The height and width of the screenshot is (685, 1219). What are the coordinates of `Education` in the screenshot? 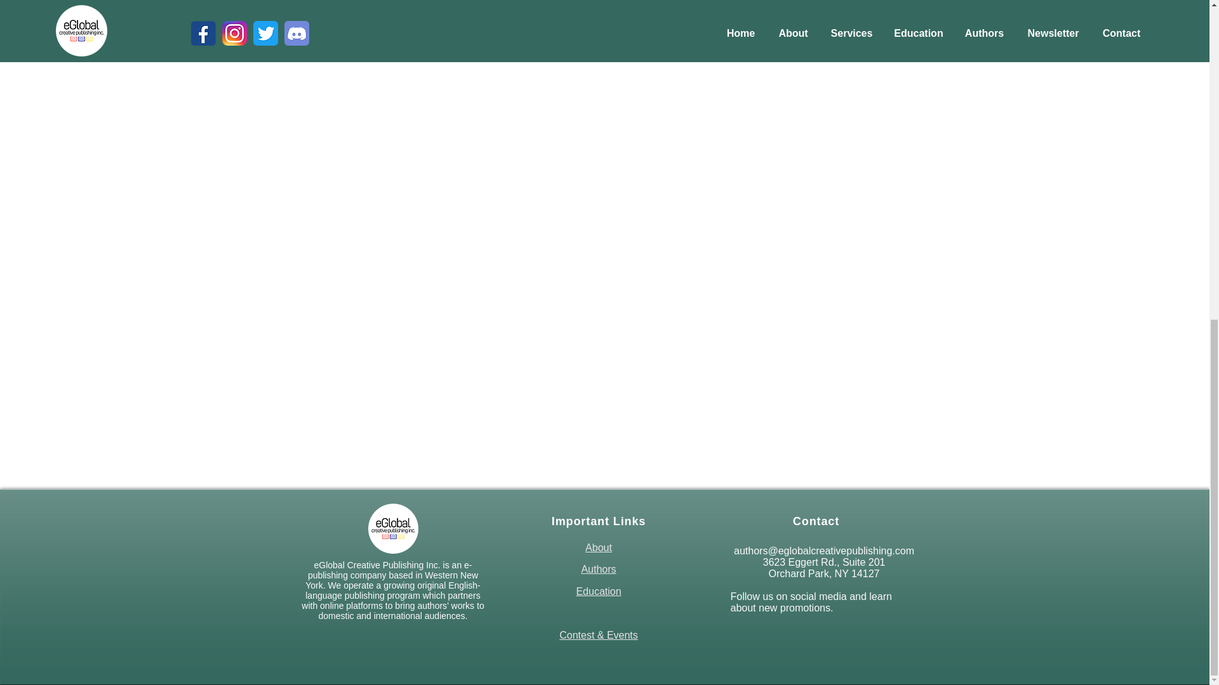 It's located at (598, 591).